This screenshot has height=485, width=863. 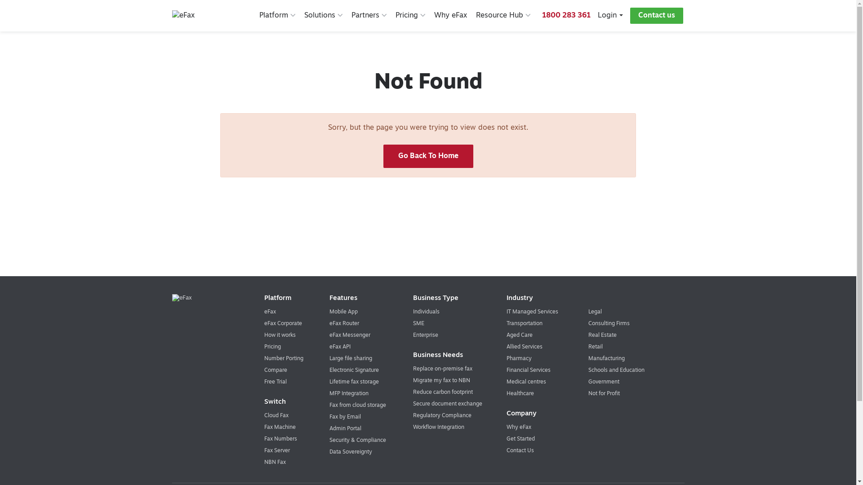 I want to click on Schools and Education, so click(x=617, y=370).